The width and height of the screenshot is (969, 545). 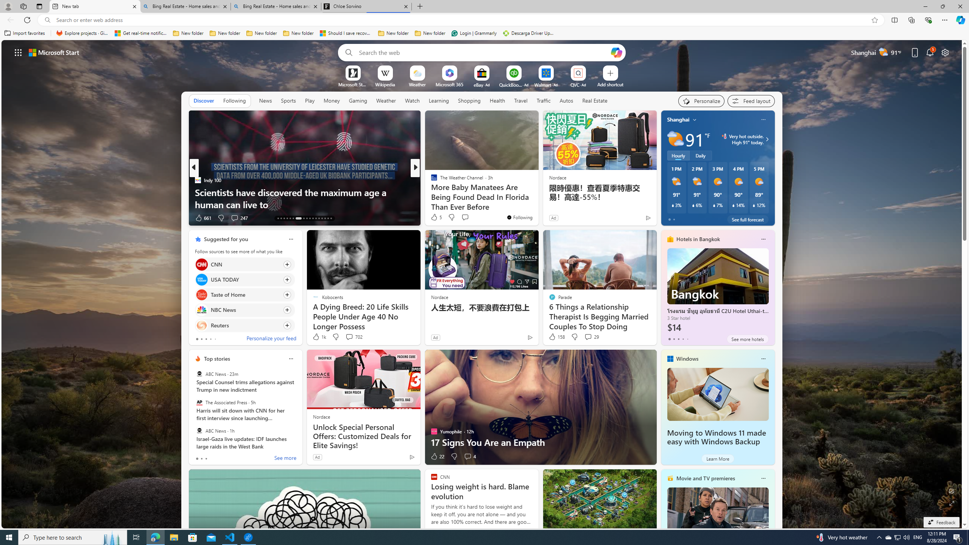 I want to click on 17 Like, so click(x=435, y=218).